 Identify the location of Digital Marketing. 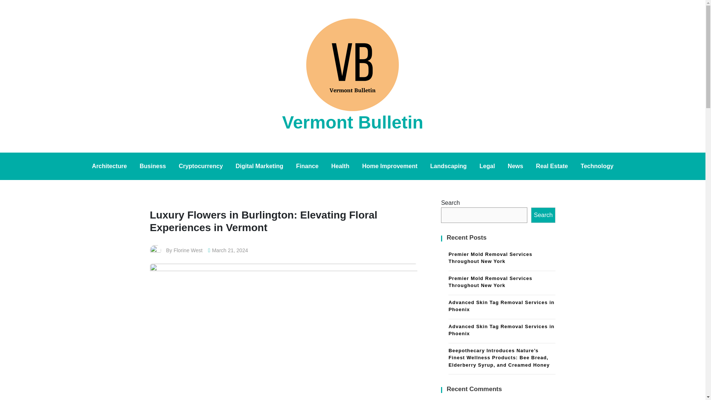
(259, 166).